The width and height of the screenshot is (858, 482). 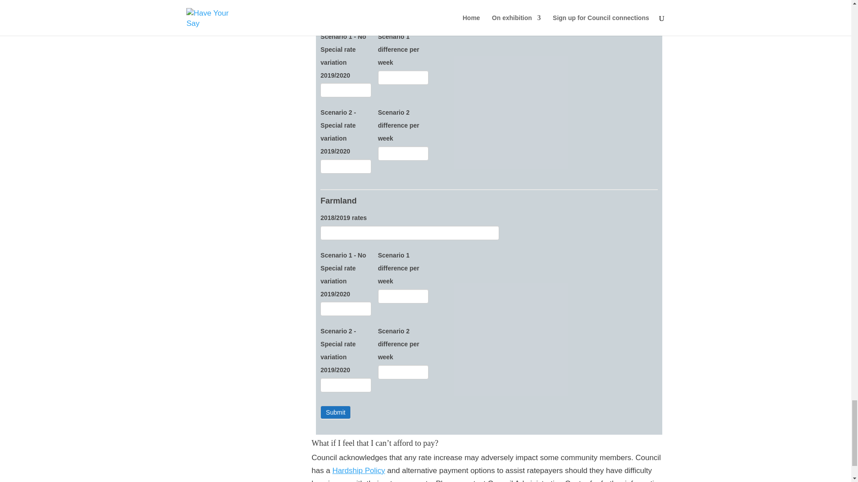 What do you see at coordinates (359, 470) in the screenshot?
I see `Hardship Policy` at bounding box center [359, 470].